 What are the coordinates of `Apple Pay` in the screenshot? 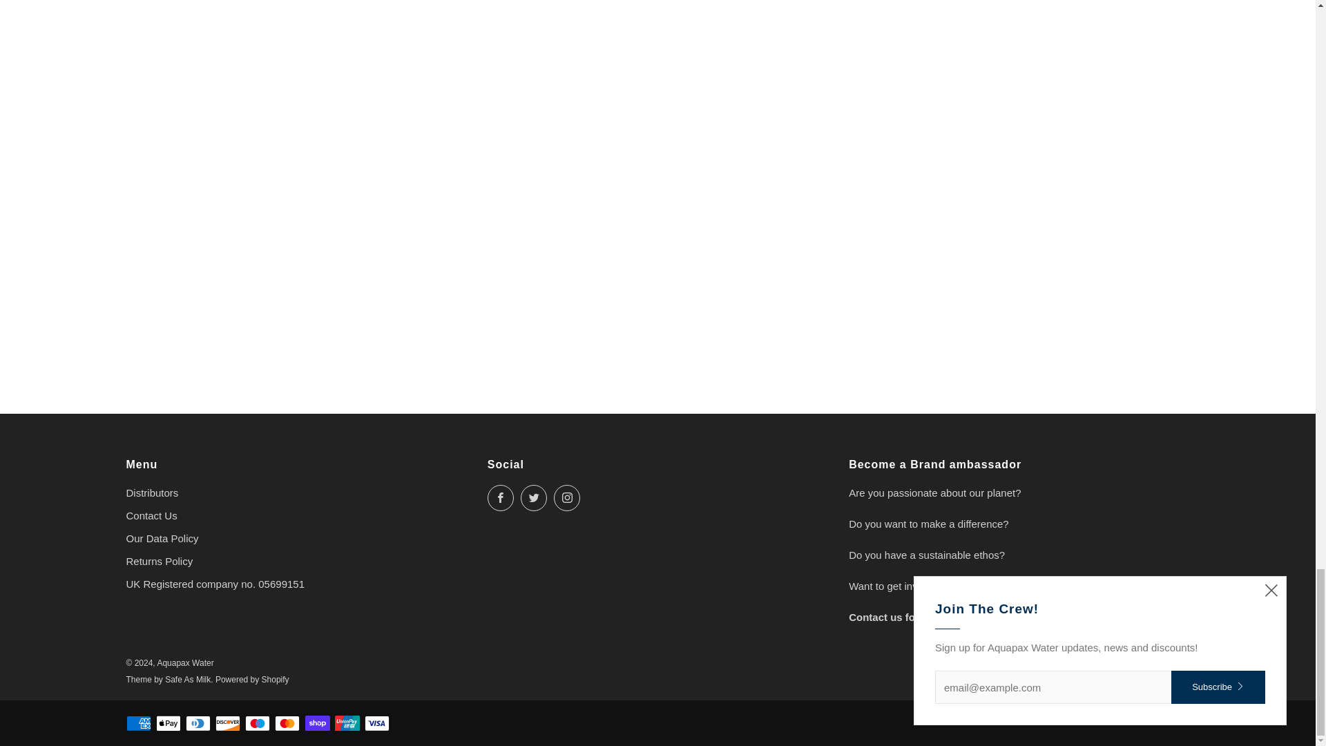 It's located at (169, 724).